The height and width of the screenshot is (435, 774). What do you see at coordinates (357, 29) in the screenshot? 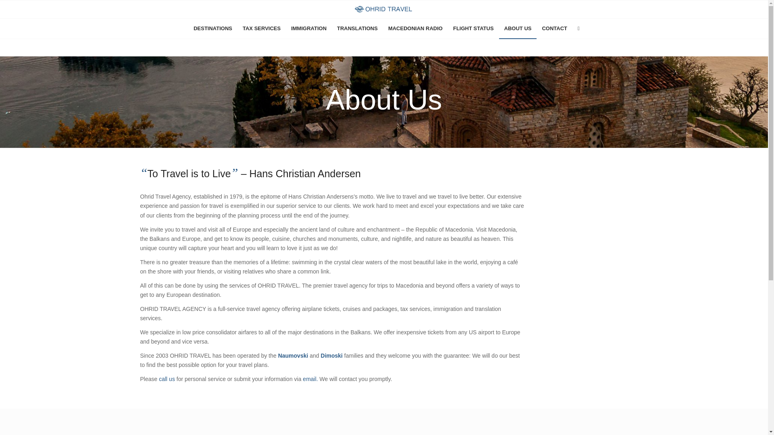
I see `TRANSLATIONS` at bounding box center [357, 29].